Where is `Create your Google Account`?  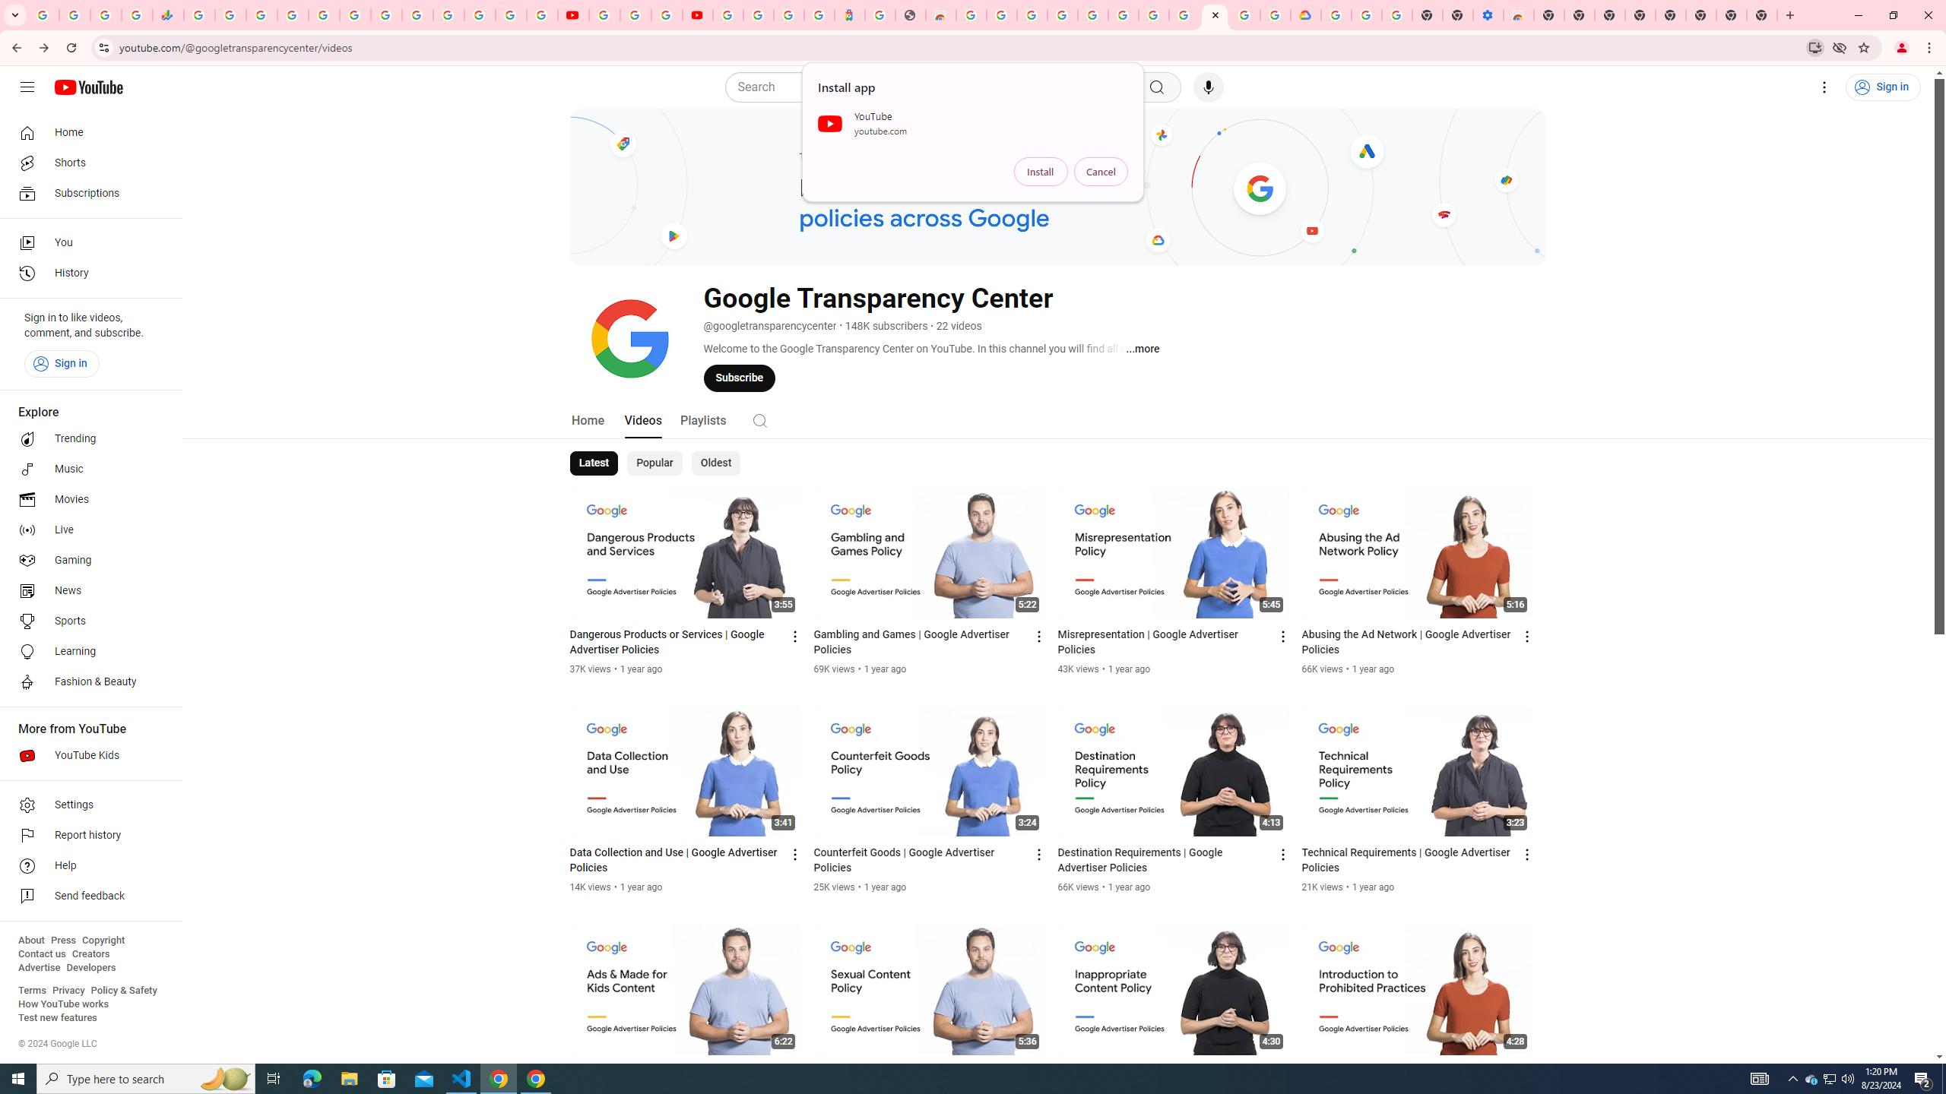 Create your Google Account is located at coordinates (1245, 15).